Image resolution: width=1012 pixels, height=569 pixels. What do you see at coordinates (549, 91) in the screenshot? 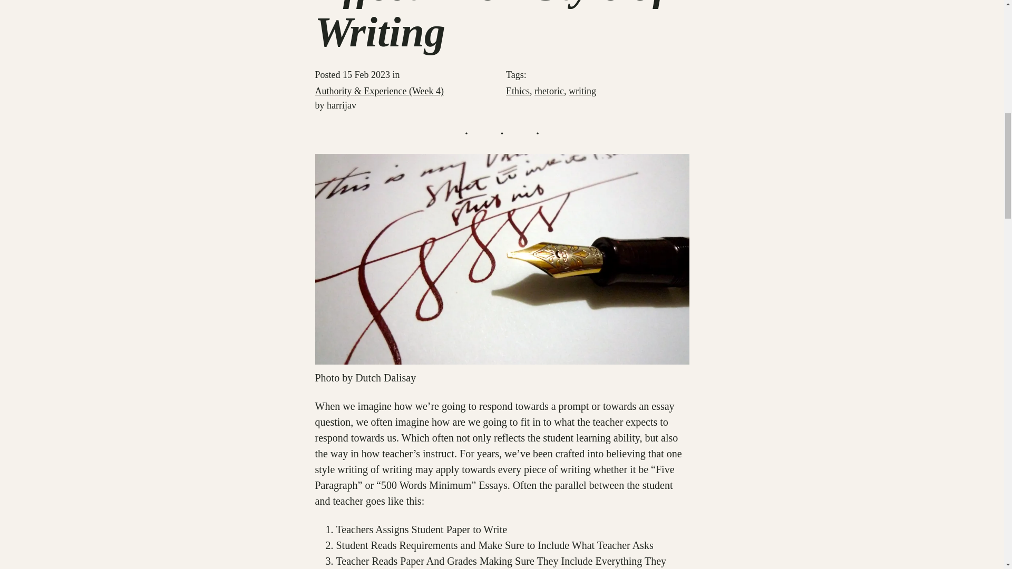
I see `rhetoric` at bounding box center [549, 91].